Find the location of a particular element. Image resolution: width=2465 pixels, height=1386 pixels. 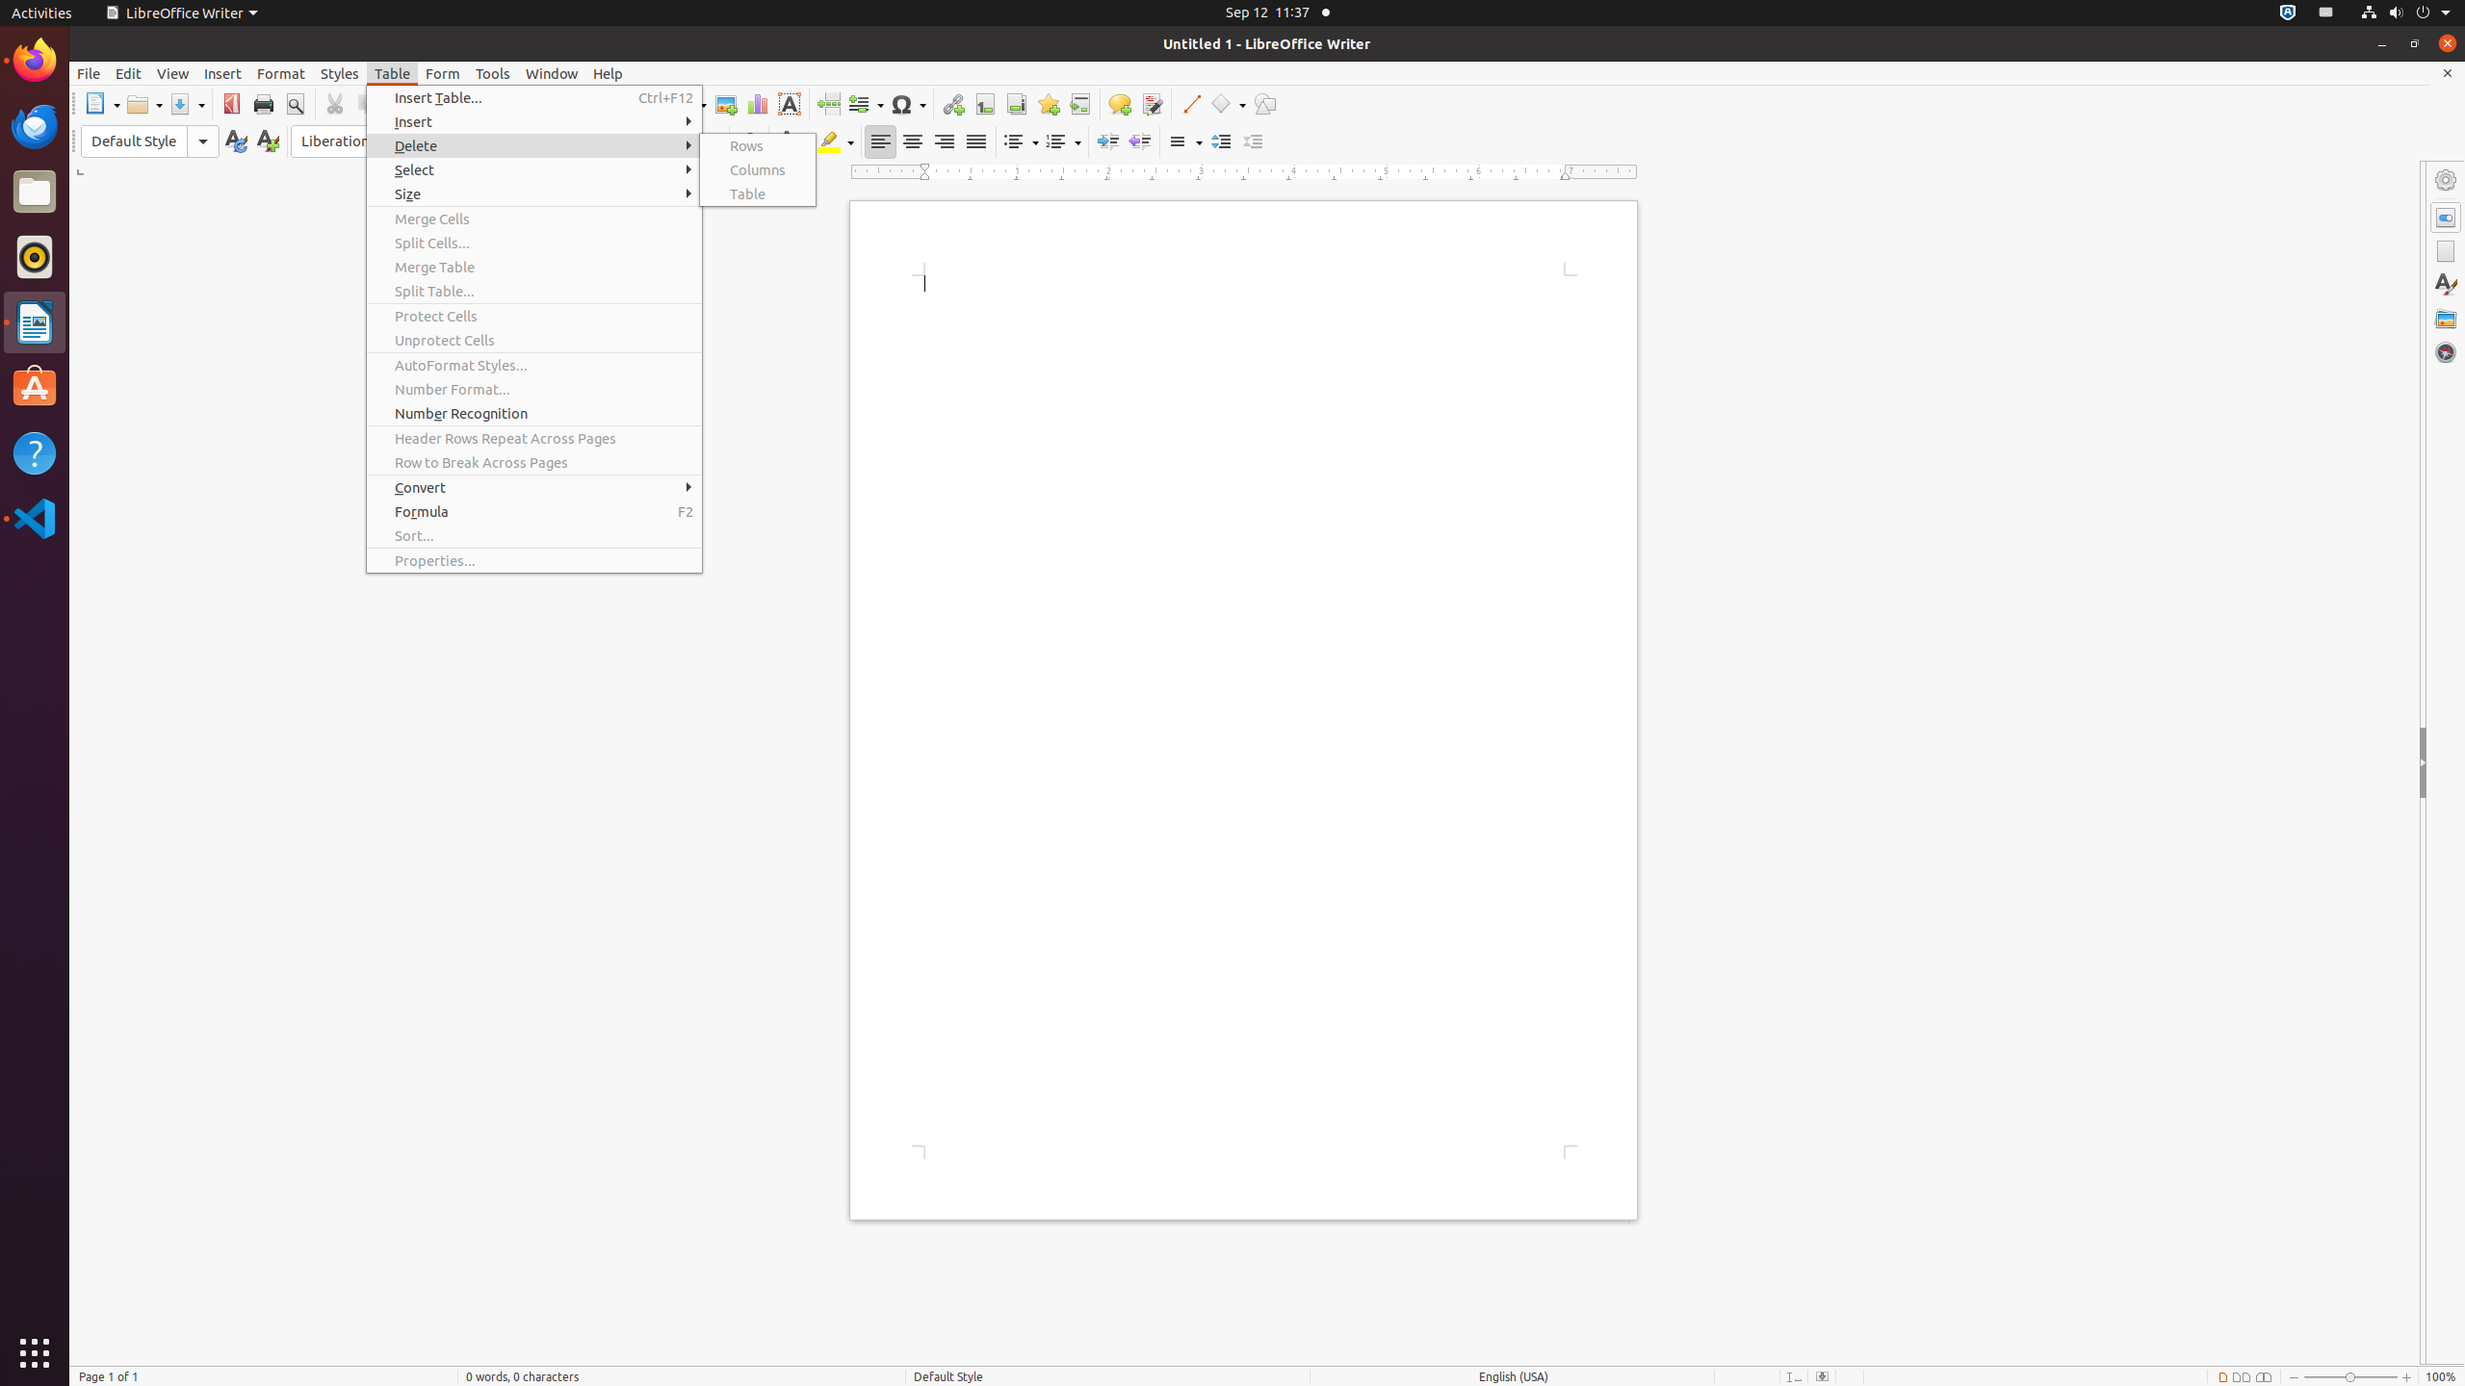

Numbering is located at coordinates (1063, 142).